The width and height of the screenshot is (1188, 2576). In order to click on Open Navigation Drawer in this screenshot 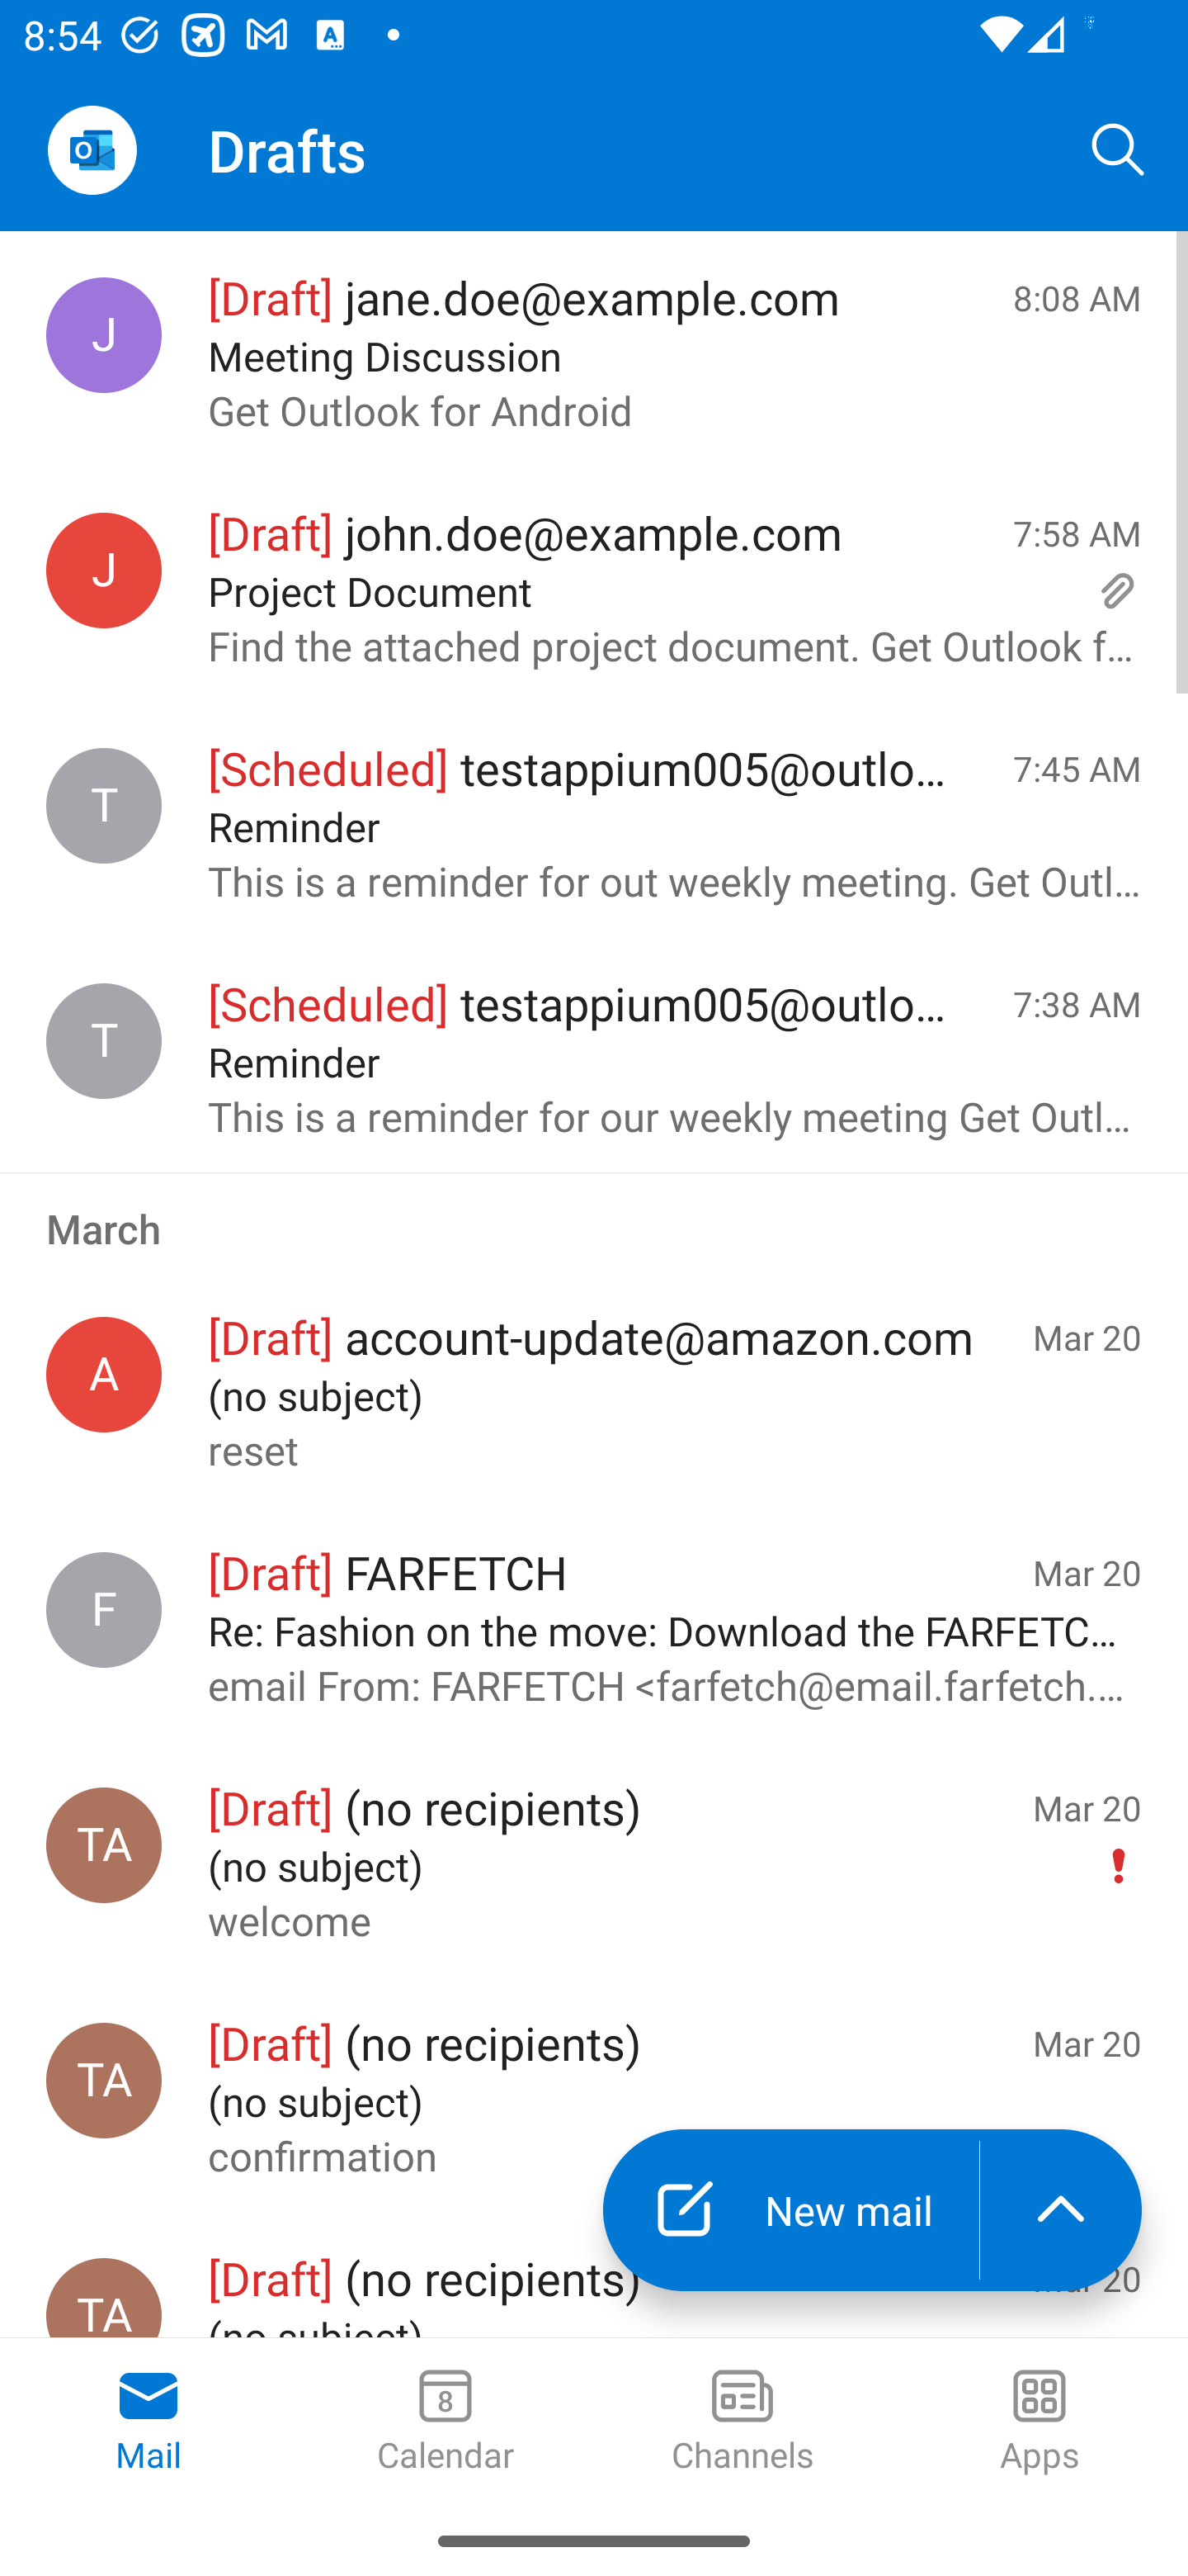, I will do `click(92, 150)`.